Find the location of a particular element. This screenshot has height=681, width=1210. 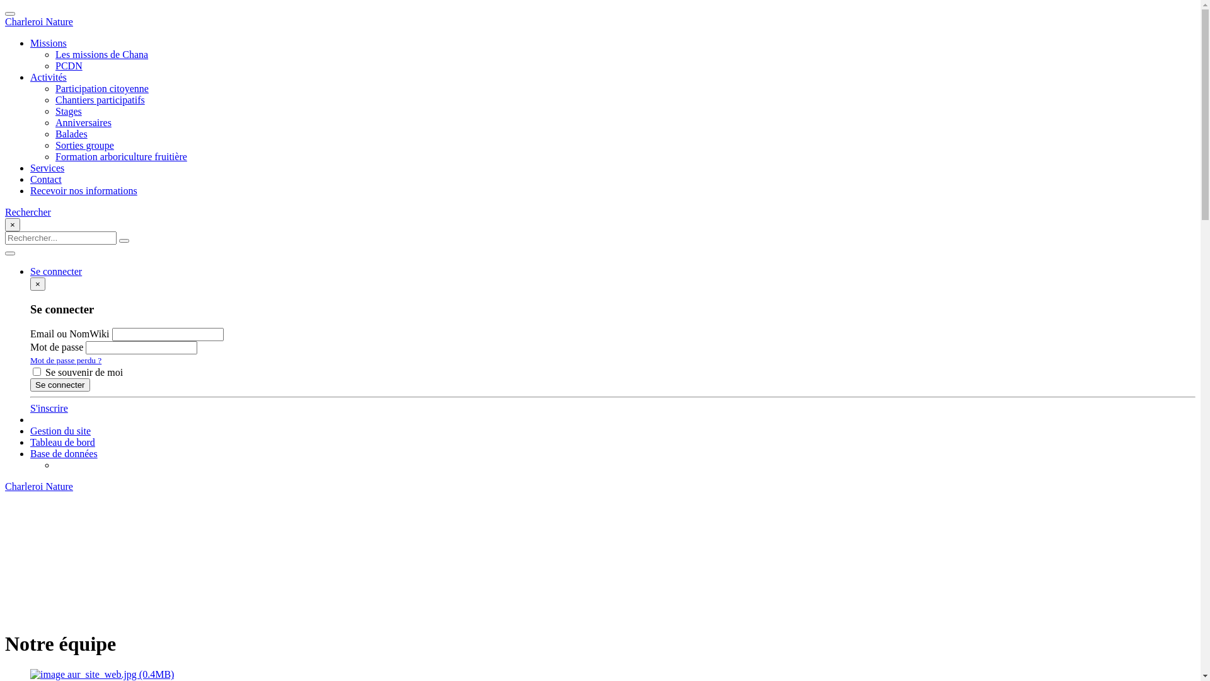

Se connecter is located at coordinates (56, 271).